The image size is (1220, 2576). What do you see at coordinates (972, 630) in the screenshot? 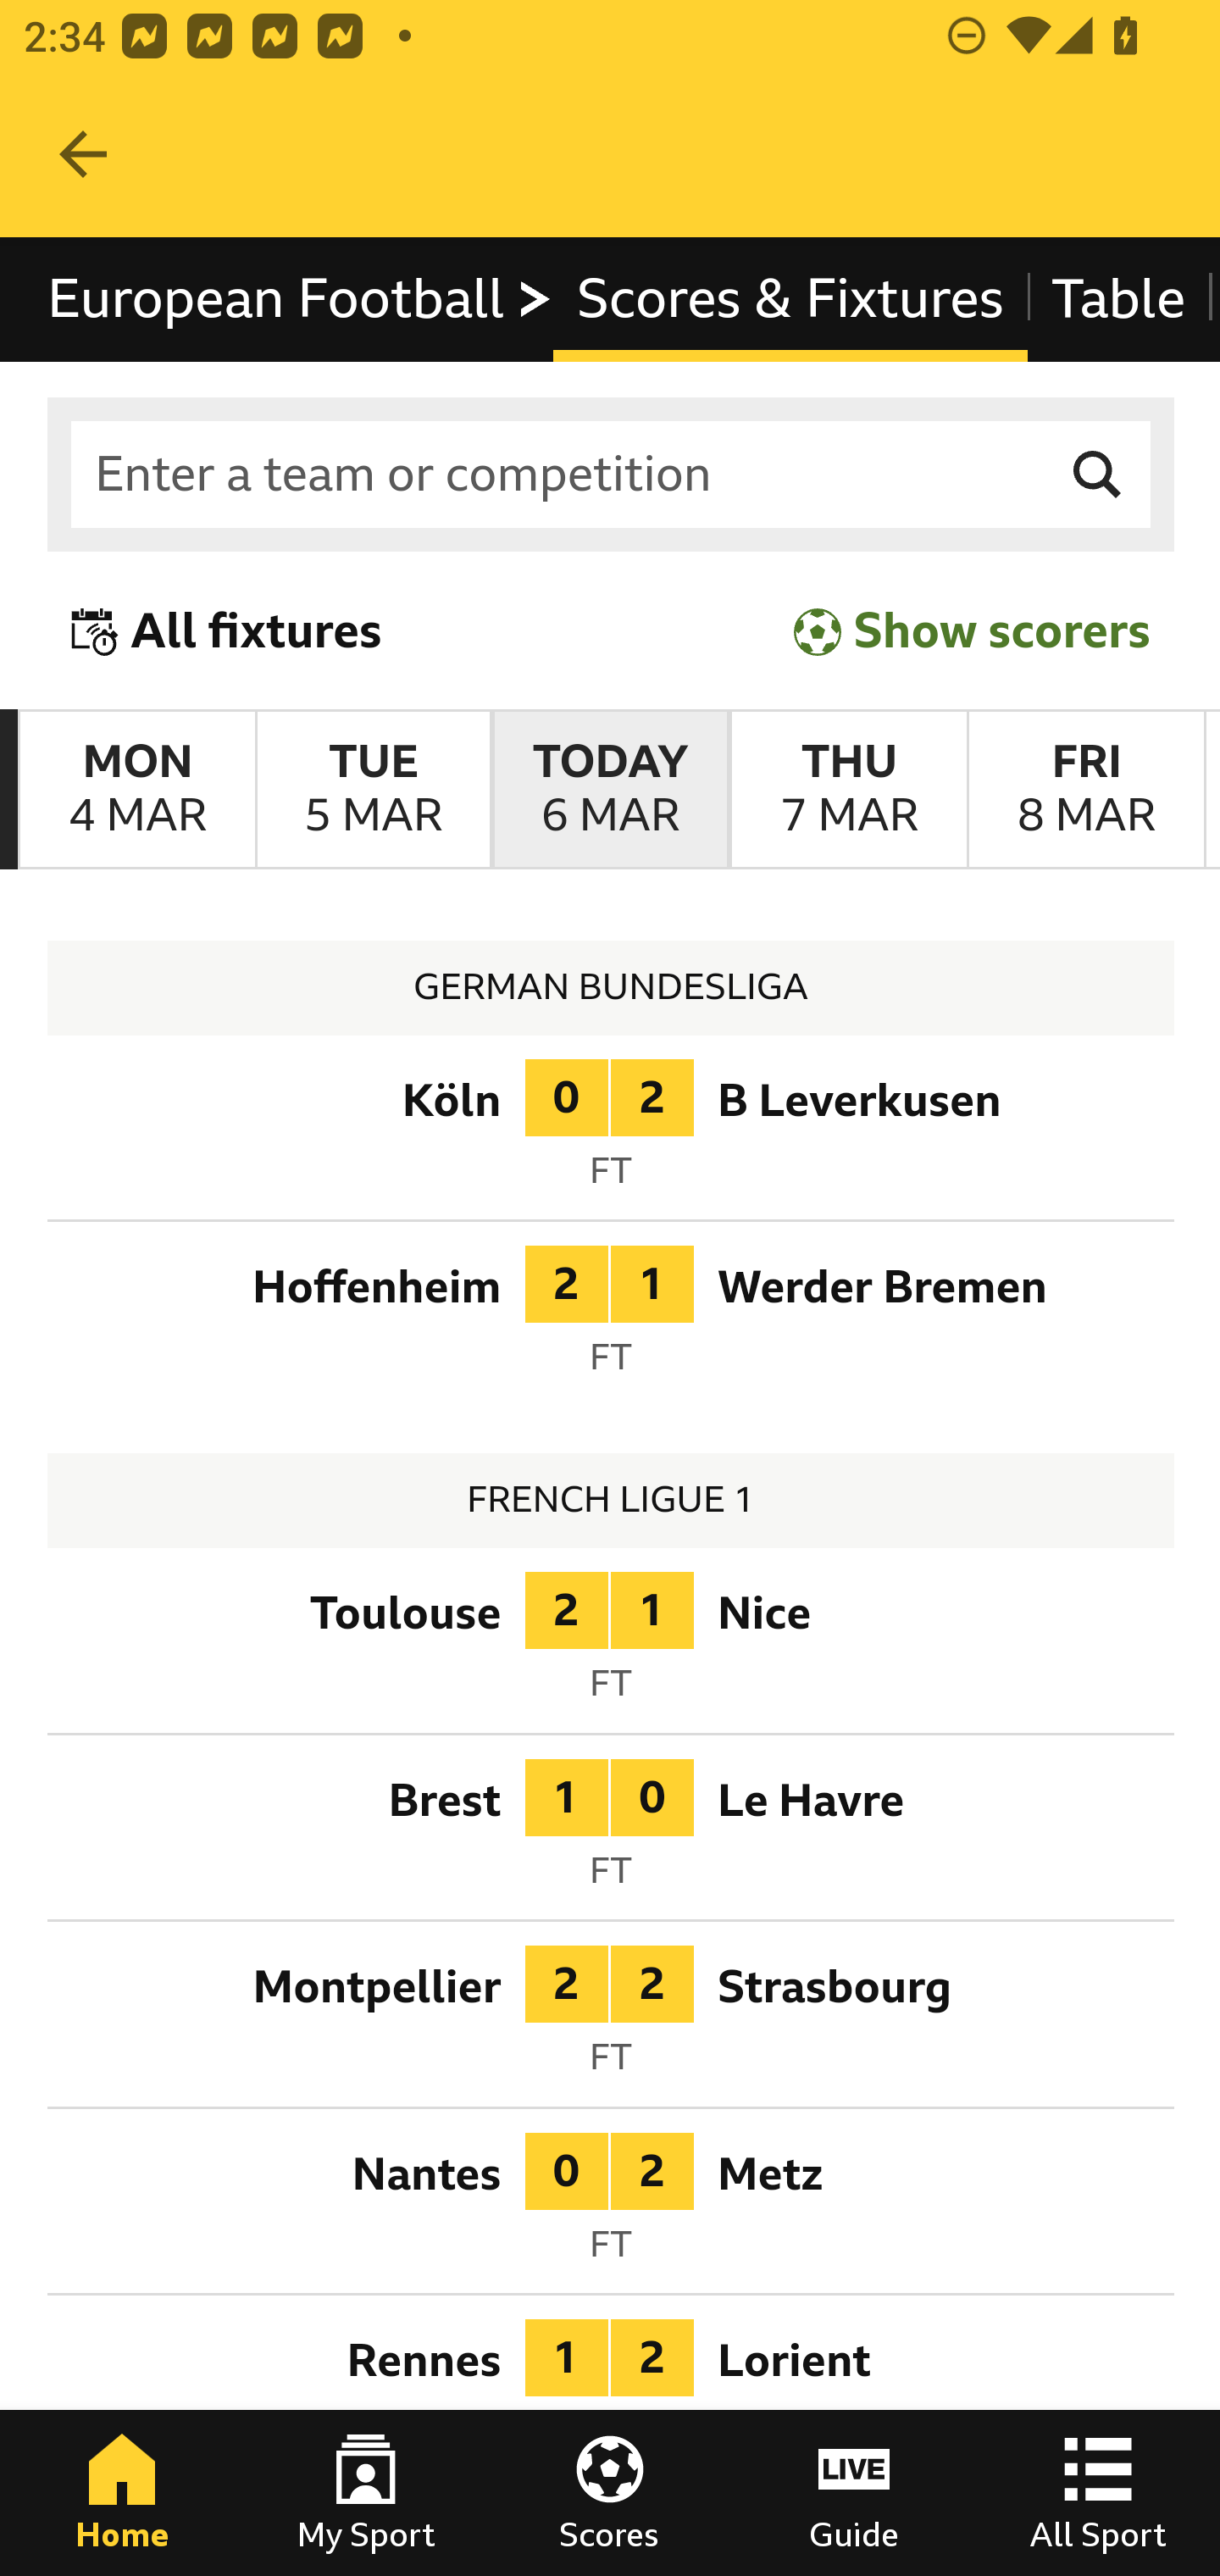
I see `Show scorers` at bounding box center [972, 630].